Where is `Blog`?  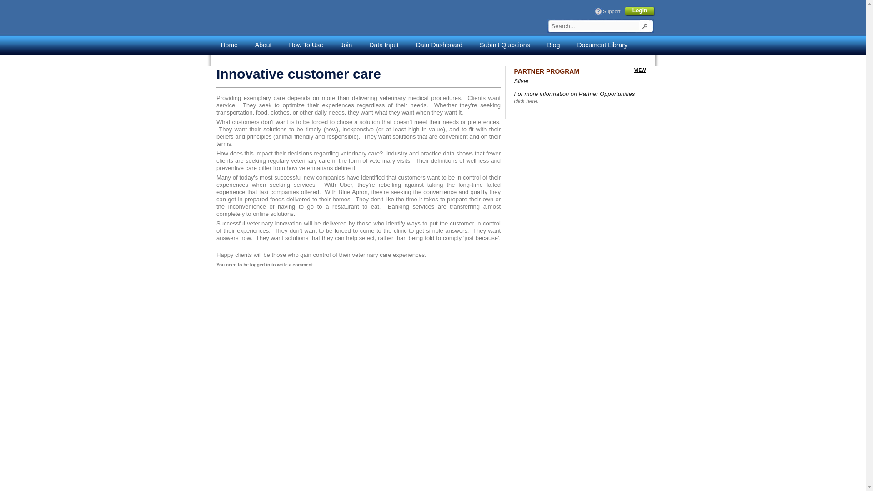 Blog is located at coordinates (553, 45).